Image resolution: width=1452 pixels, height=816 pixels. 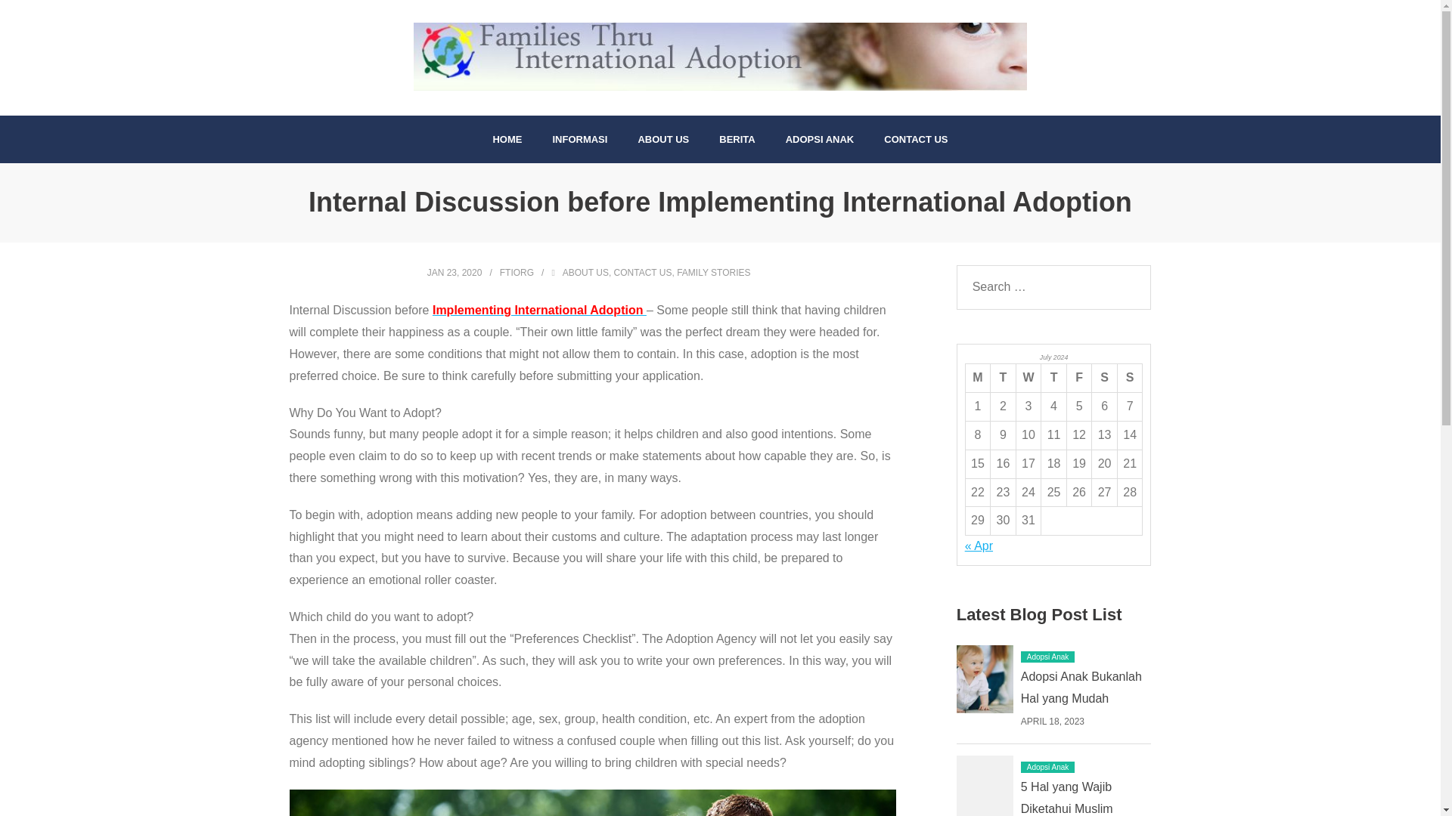 I want to click on Wednesday, so click(x=1028, y=378).